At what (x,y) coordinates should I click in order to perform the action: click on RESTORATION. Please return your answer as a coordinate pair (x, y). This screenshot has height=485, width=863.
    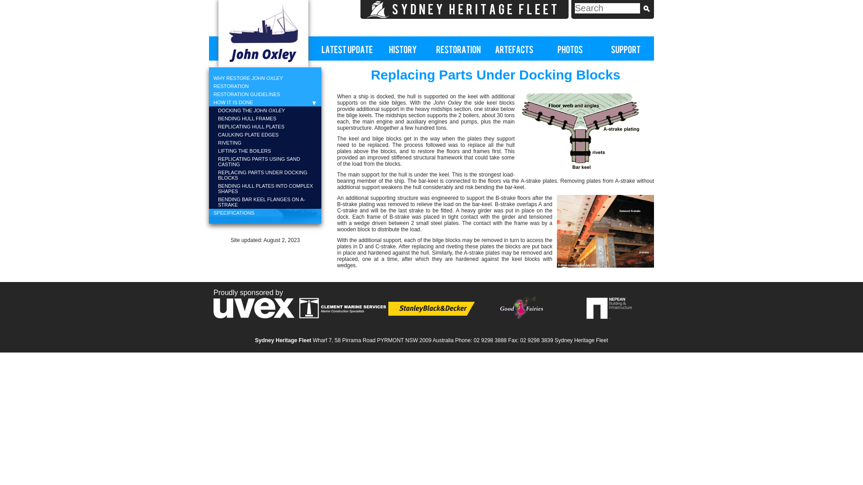
    Looking at the image, I should click on (265, 86).